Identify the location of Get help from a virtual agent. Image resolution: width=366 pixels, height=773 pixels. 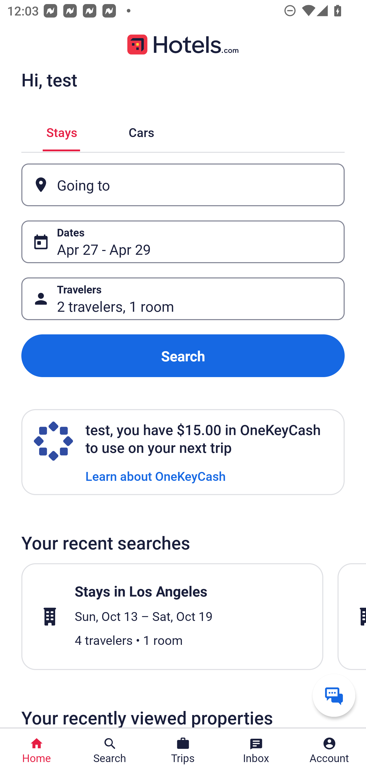
(334, 695).